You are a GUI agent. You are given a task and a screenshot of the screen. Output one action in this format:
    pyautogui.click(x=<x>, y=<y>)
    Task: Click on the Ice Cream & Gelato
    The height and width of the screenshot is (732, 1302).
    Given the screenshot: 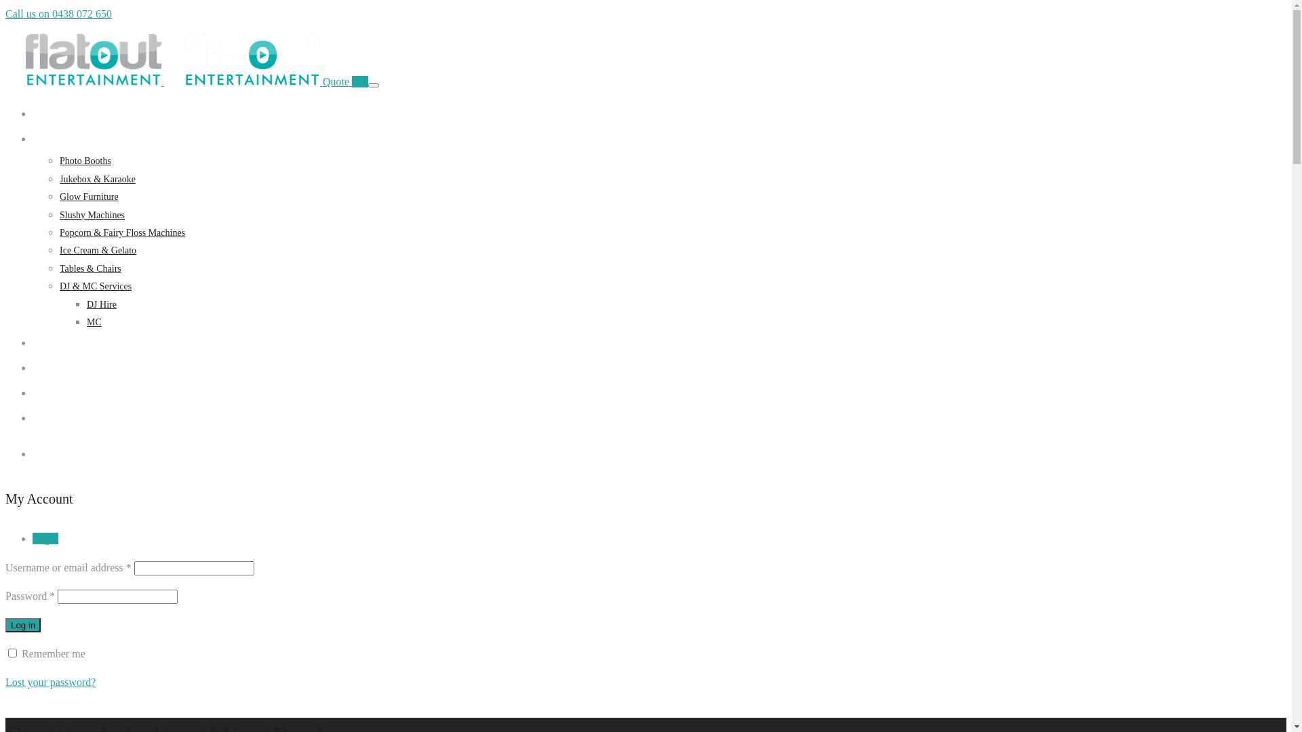 What is the action you would take?
    pyautogui.click(x=98, y=251)
    